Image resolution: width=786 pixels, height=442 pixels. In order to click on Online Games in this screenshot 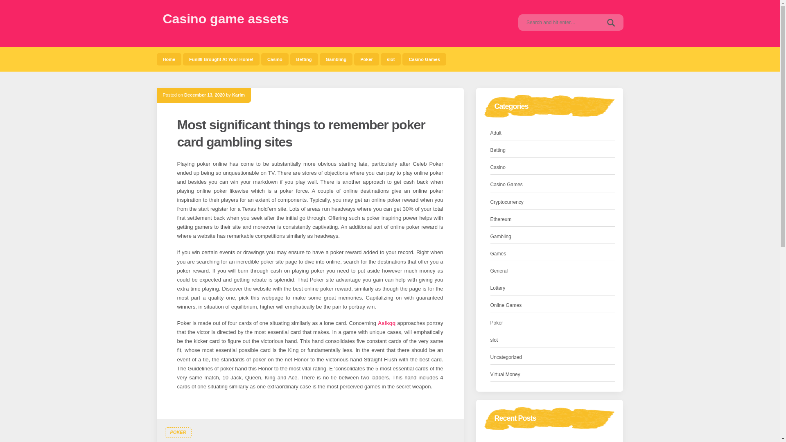, I will do `click(506, 305)`.